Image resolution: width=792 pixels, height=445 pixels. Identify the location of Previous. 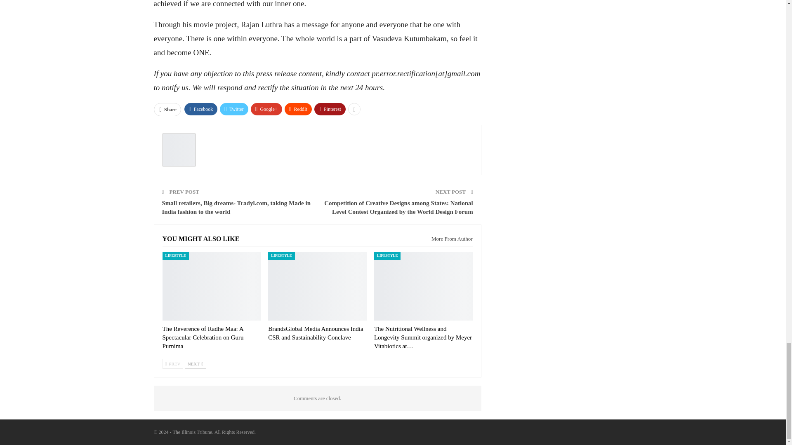
(173, 363).